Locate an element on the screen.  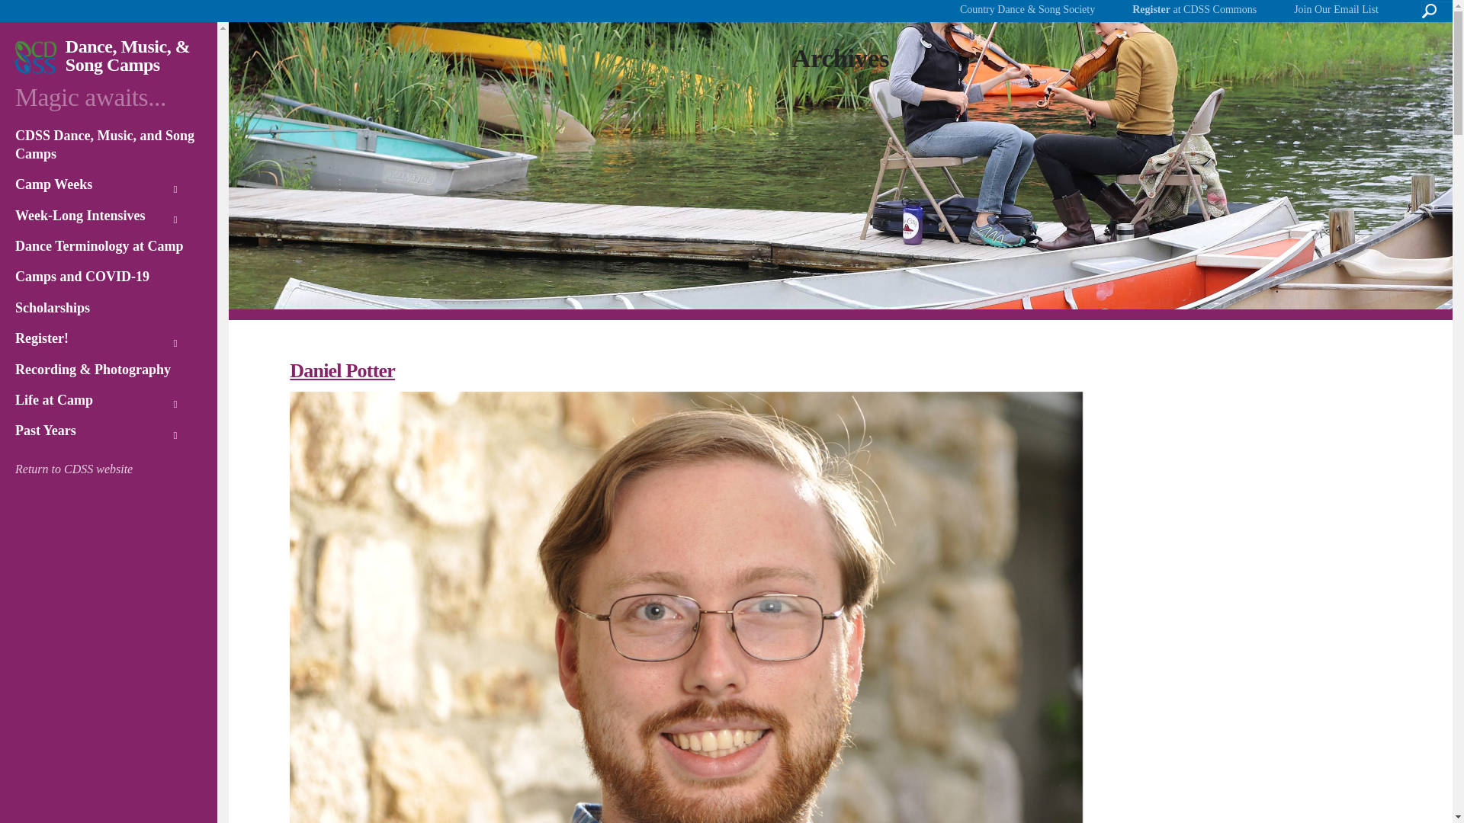
Camps and COVID-19 is located at coordinates (108, 280).